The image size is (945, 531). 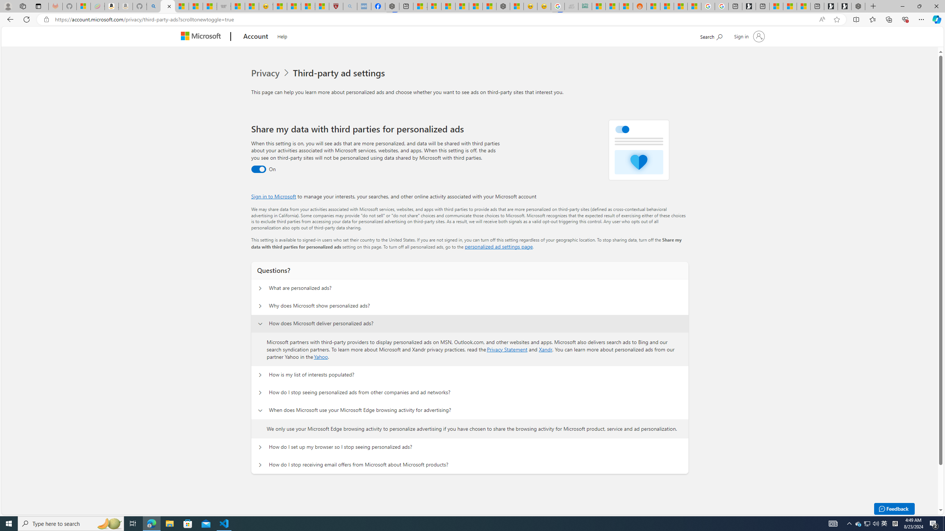 What do you see at coordinates (711, 35) in the screenshot?
I see `Search Microsoft.com` at bounding box center [711, 35].